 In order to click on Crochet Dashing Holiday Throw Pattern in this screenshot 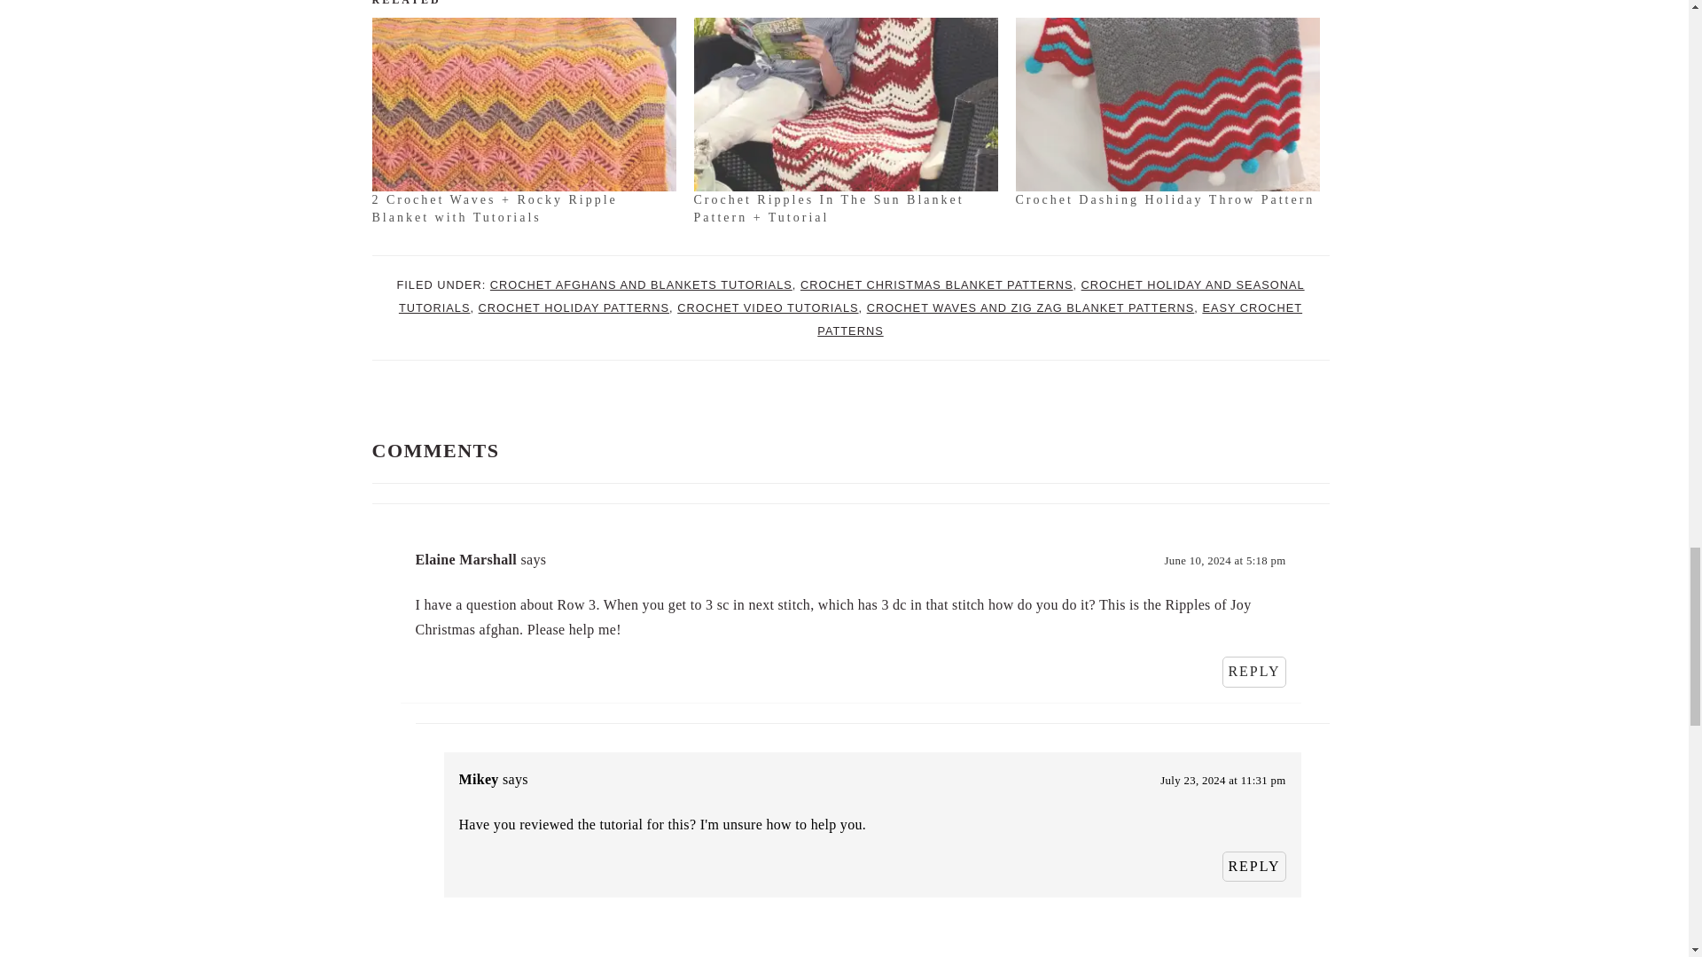, I will do `click(1168, 105)`.